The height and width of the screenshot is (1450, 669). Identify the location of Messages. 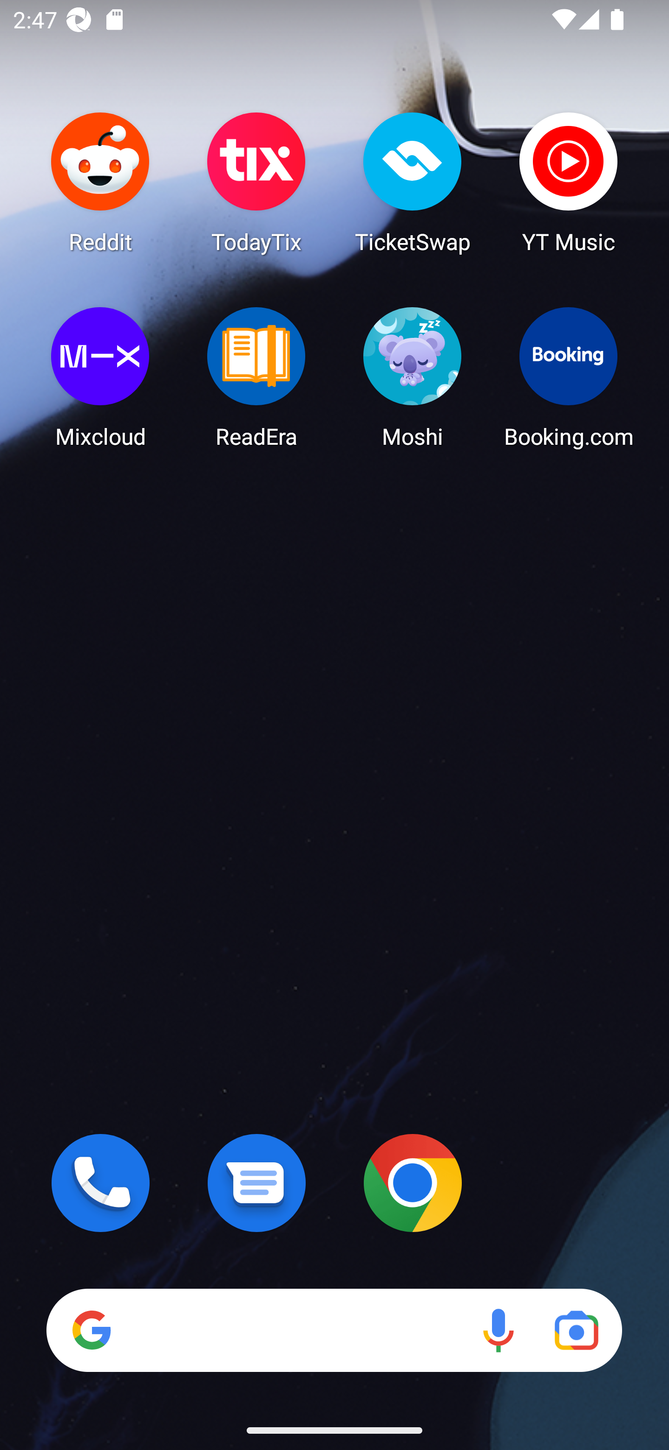
(256, 1183).